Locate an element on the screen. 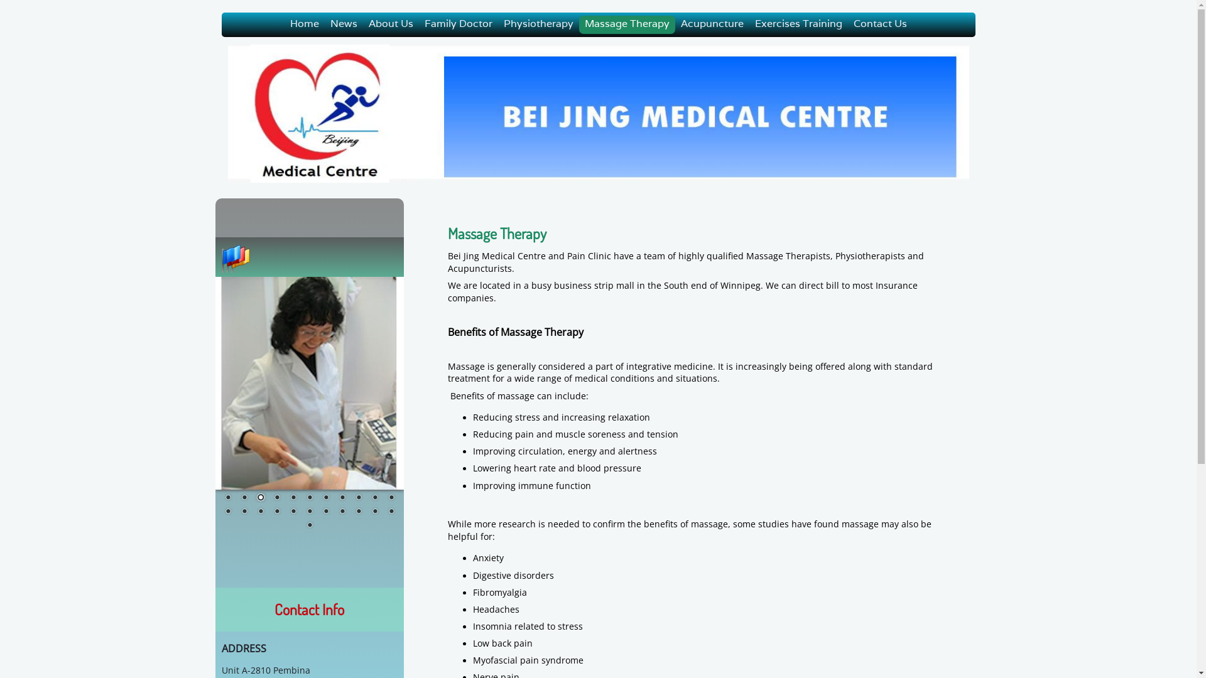  1 is located at coordinates (228, 498).